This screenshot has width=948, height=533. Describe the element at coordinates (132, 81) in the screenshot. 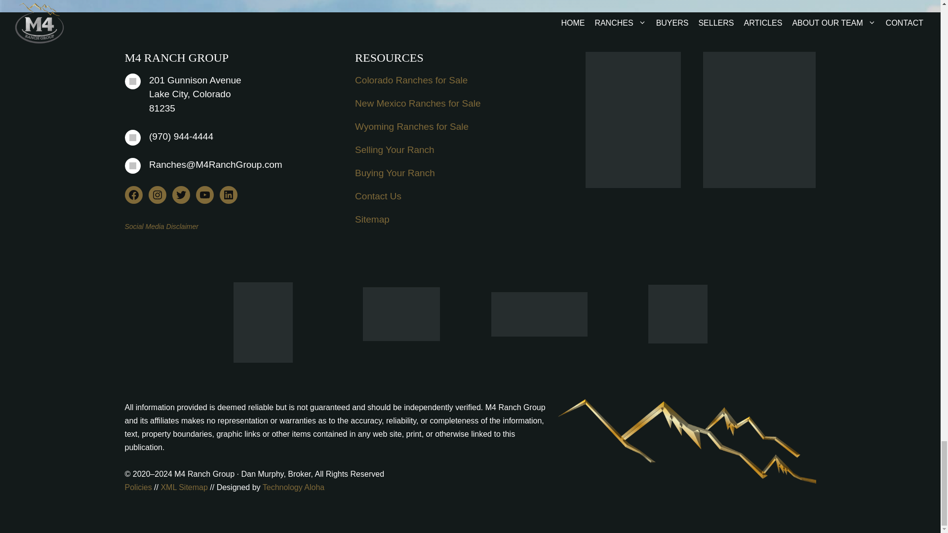

I see `compass-regular` at that location.